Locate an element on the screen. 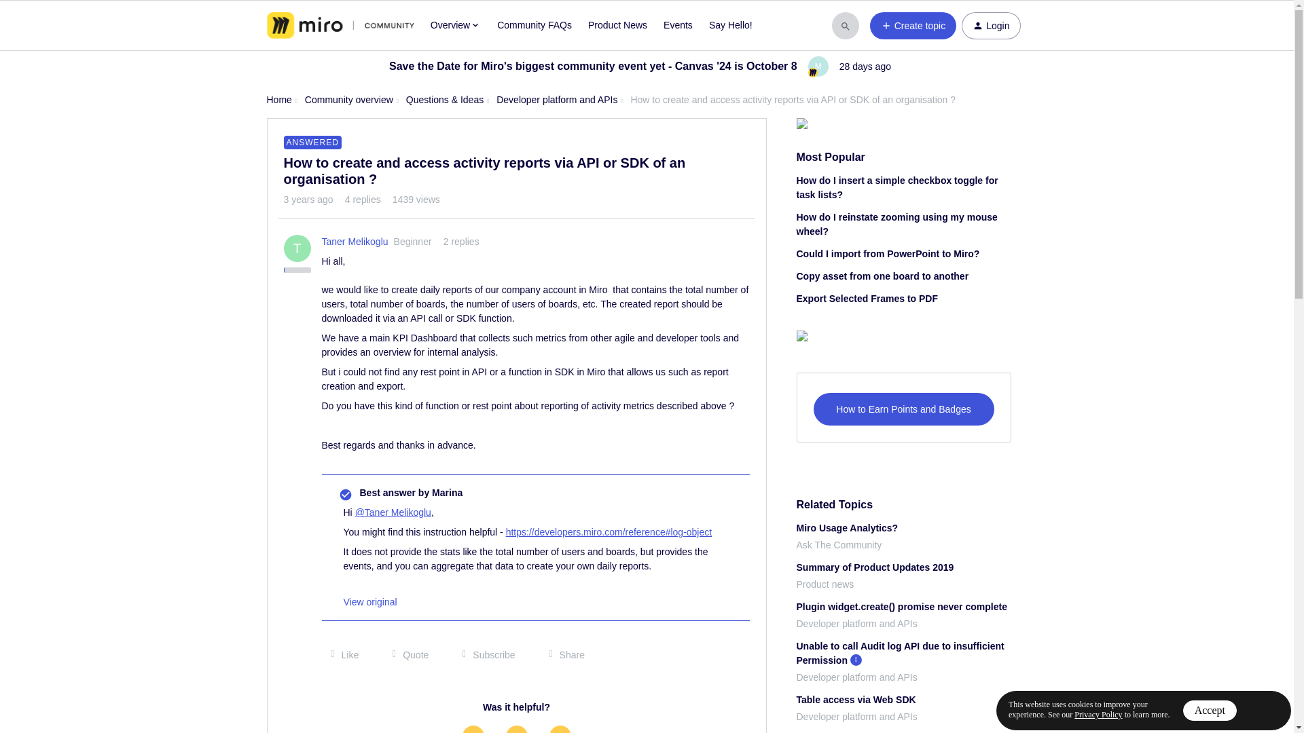  Community FAQs is located at coordinates (534, 25).